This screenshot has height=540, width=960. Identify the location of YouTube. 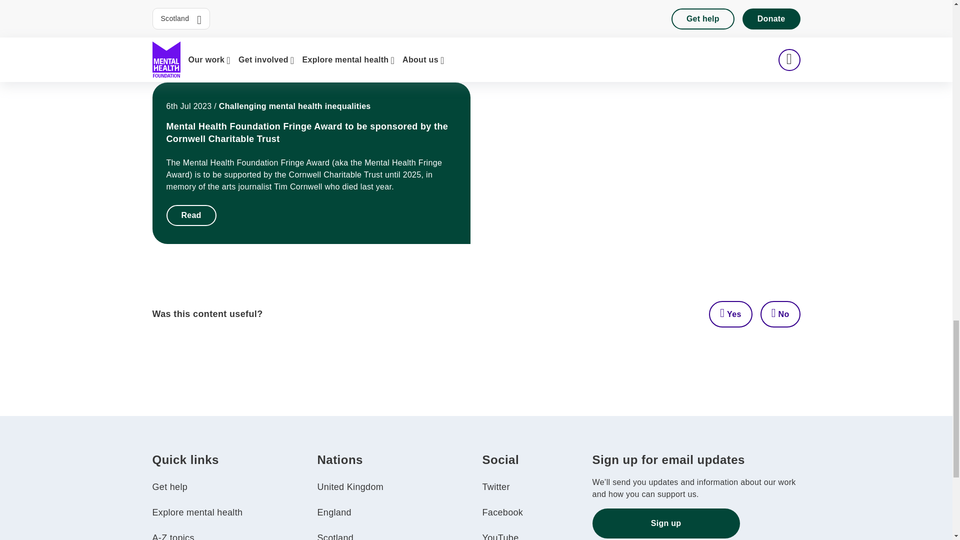
(500, 536).